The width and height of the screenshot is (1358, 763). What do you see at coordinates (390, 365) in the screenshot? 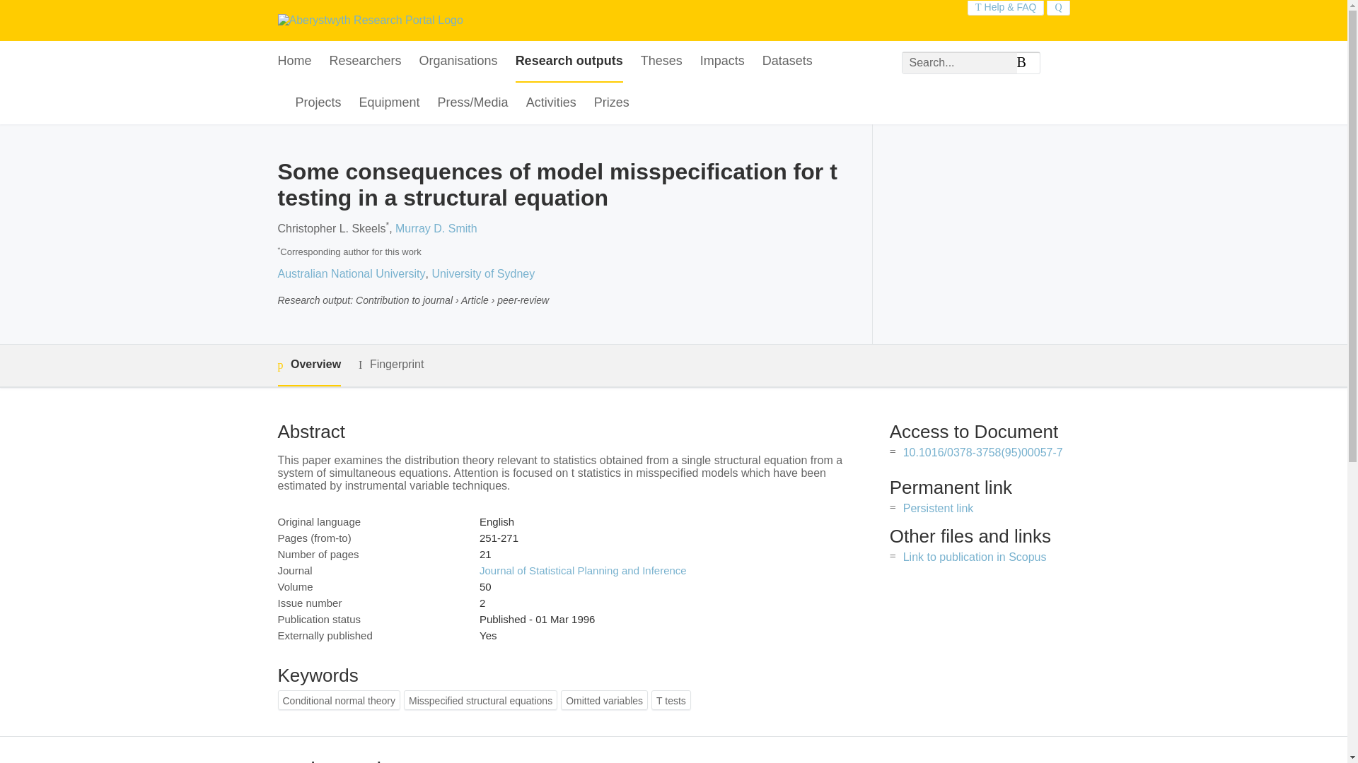
I see `Fingerprint` at bounding box center [390, 365].